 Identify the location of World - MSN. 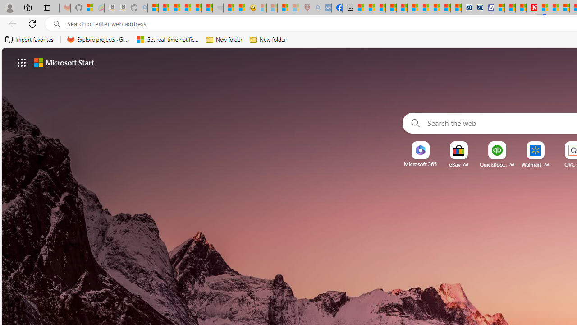
(380, 8).